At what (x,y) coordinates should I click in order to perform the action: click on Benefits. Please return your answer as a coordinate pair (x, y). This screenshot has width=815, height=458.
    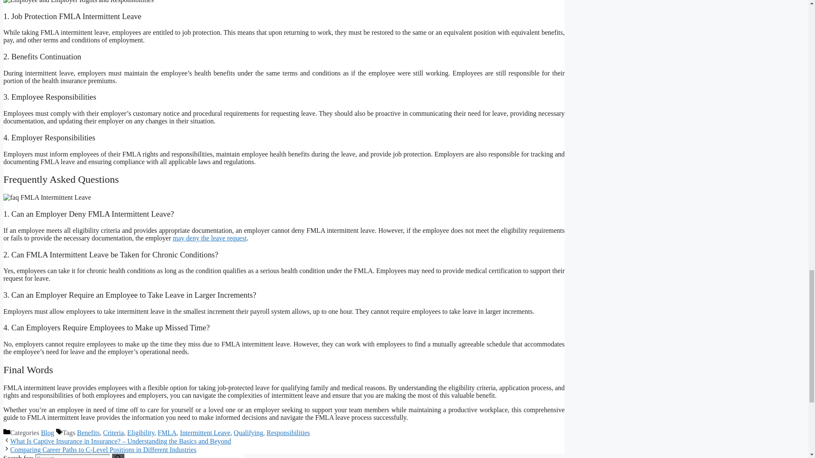
    Looking at the image, I should click on (88, 433).